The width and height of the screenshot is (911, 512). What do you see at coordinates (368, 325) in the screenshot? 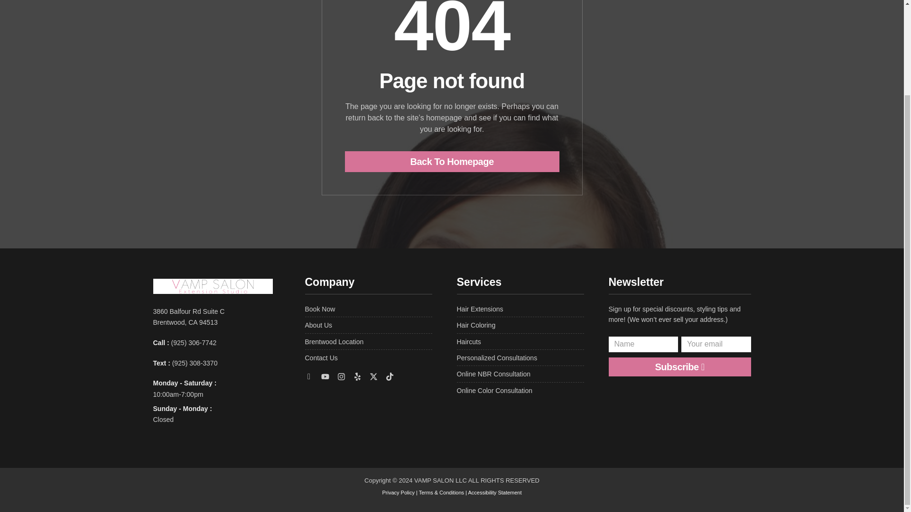
I see `About Us` at bounding box center [368, 325].